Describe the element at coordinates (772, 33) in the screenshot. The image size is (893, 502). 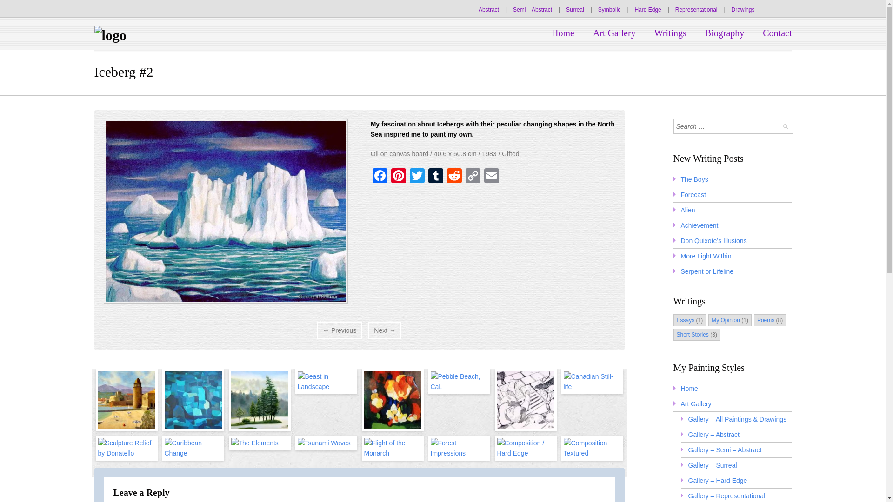
I see `Contact` at that location.